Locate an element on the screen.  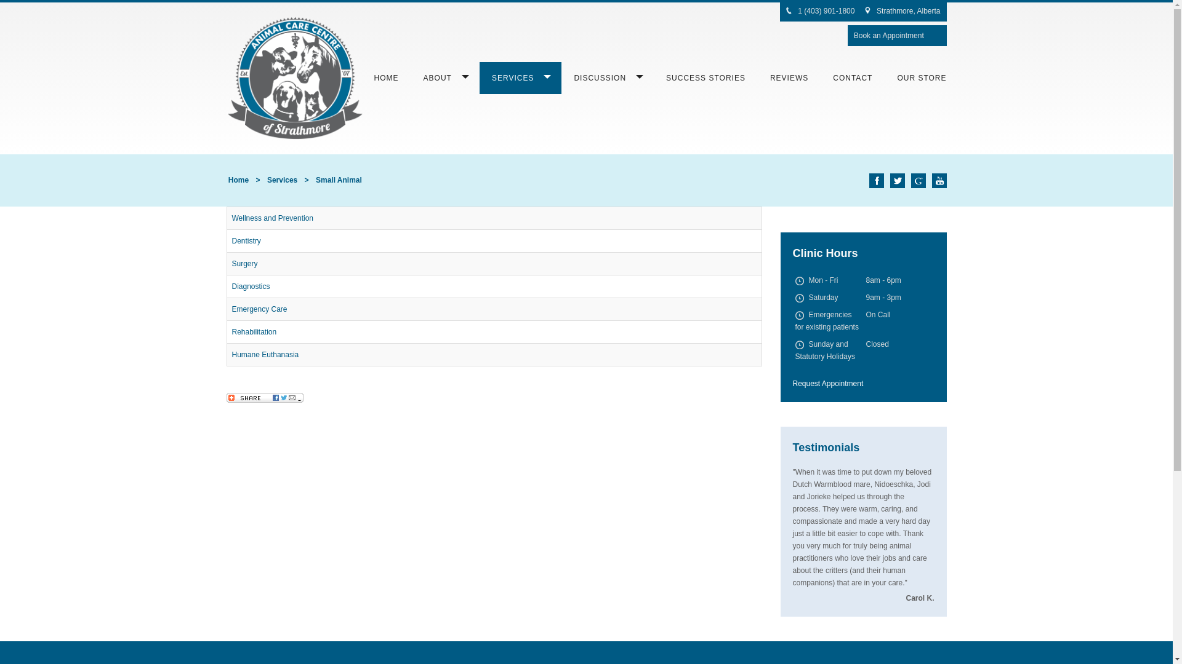
Book an Appointment is located at coordinates (889, 36).